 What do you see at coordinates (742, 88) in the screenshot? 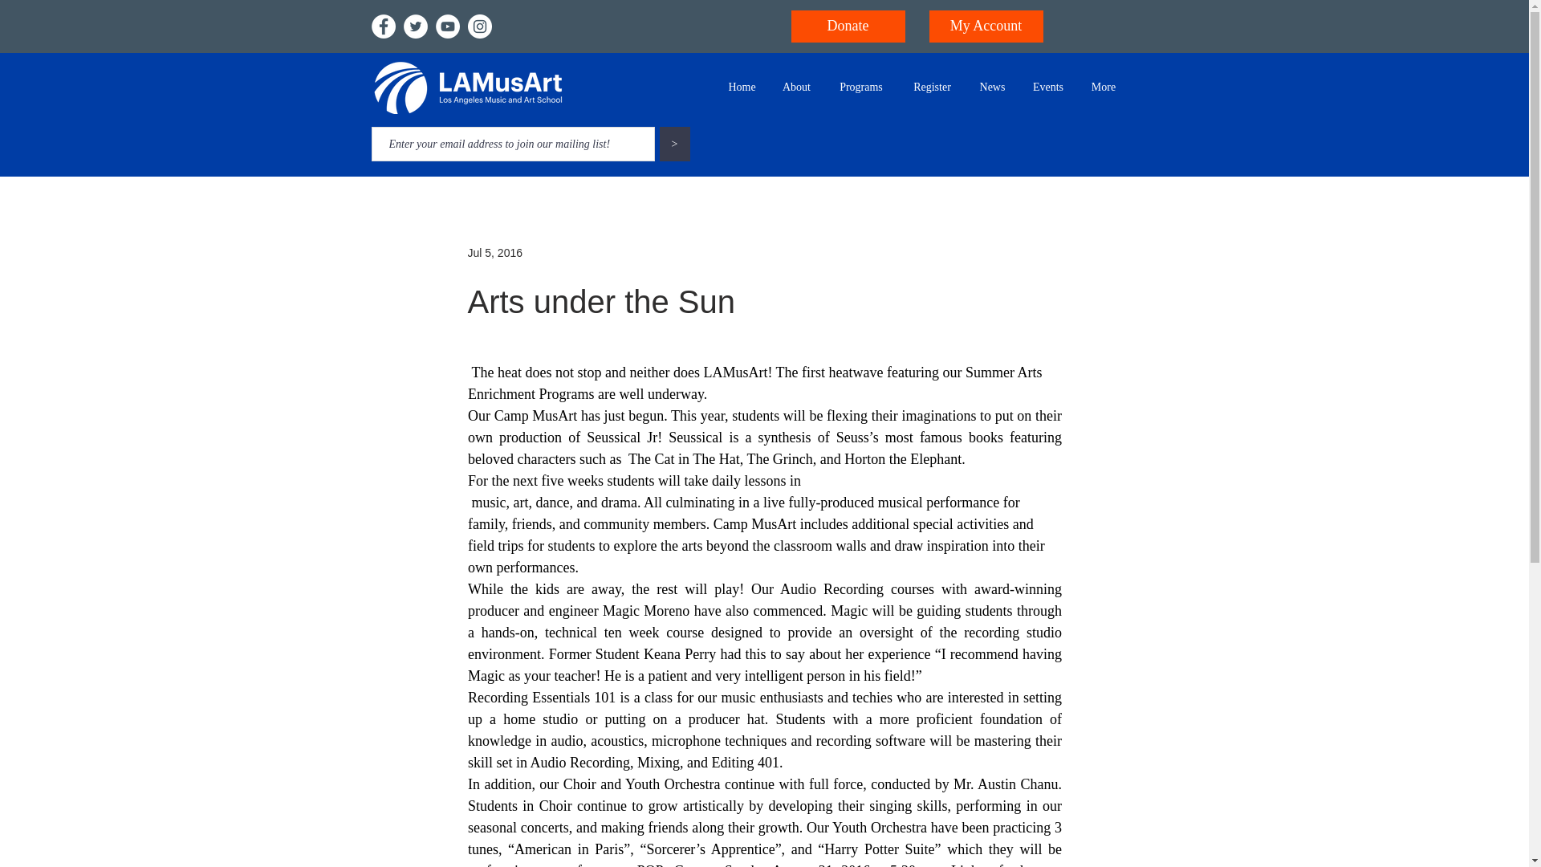
I see `Home` at bounding box center [742, 88].